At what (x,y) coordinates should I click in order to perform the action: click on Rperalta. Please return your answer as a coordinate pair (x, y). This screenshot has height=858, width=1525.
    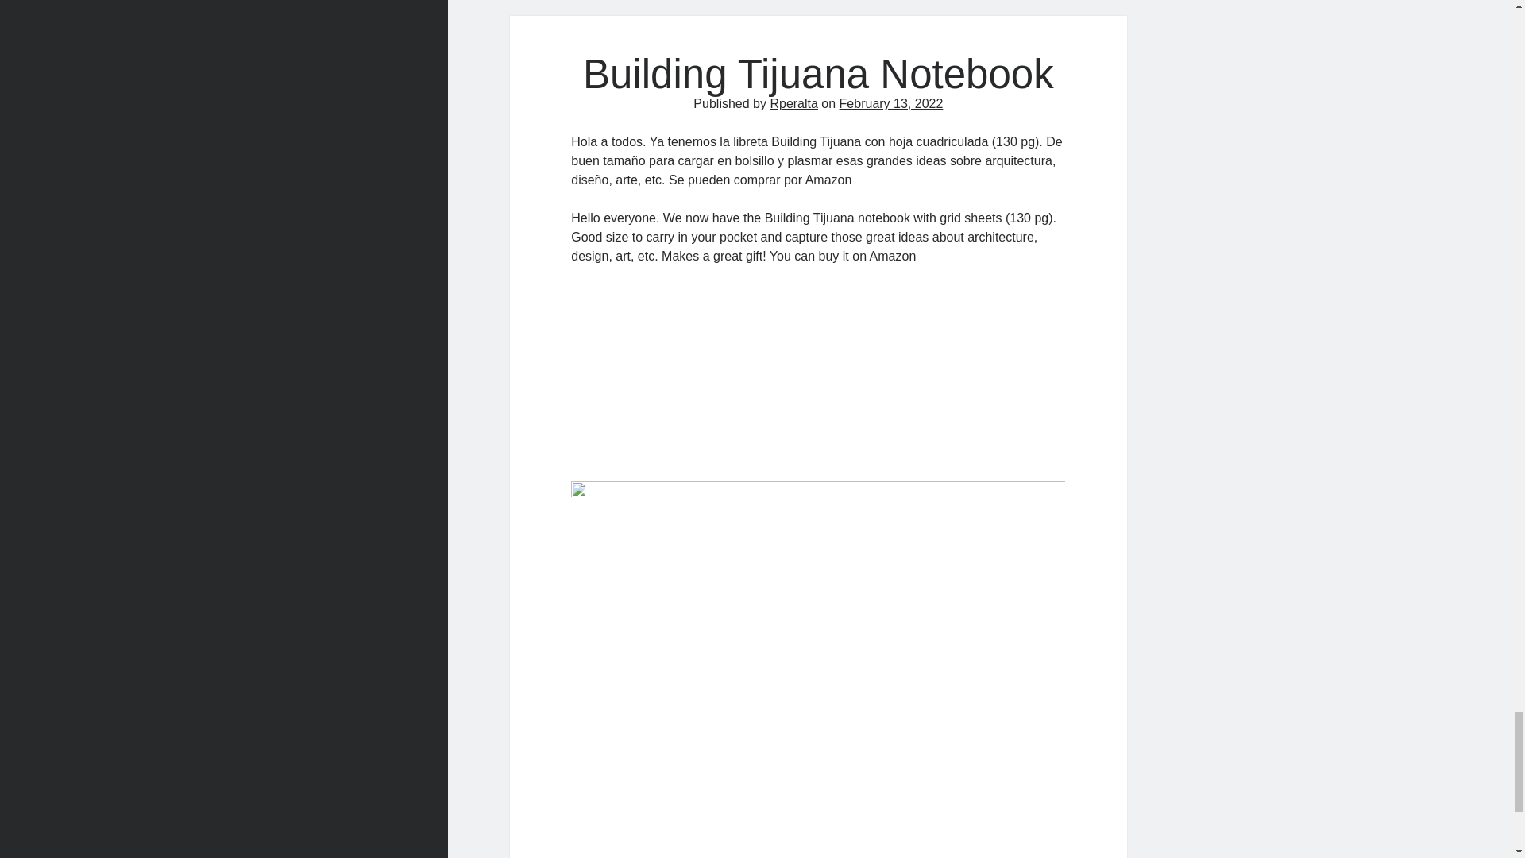
    Looking at the image, I should click on (793, 103).